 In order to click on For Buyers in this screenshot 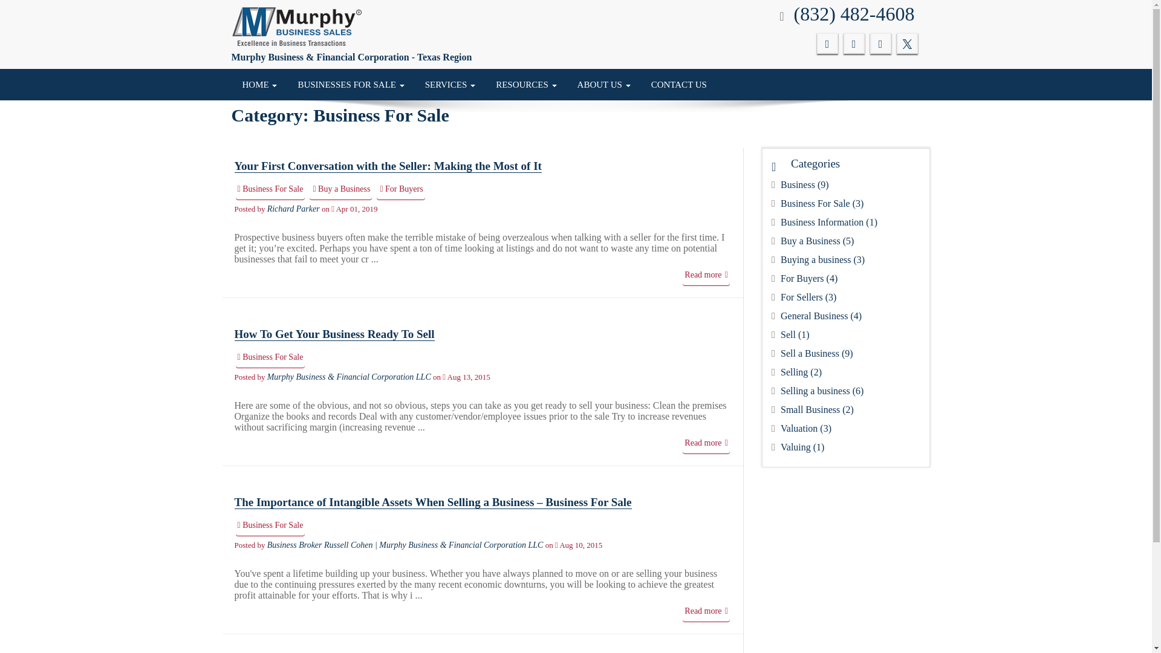, I will do `click(400, 189)`.